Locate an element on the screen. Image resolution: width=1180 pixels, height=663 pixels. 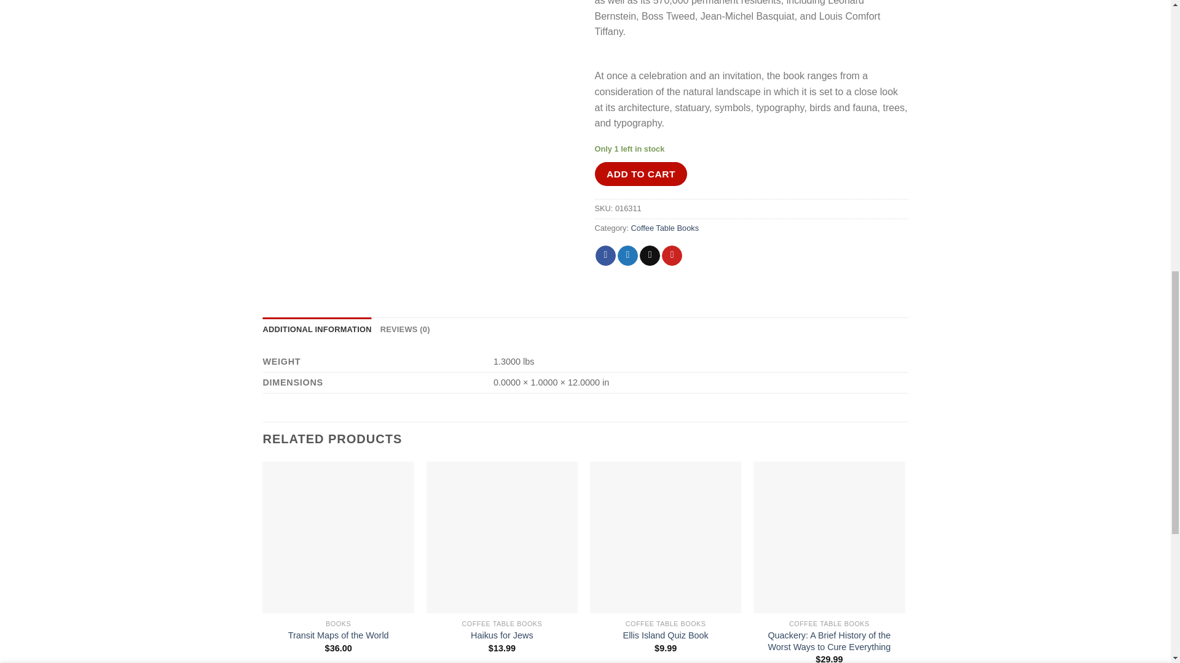
Pin on Pinterest is located at coordinates (672, 255).